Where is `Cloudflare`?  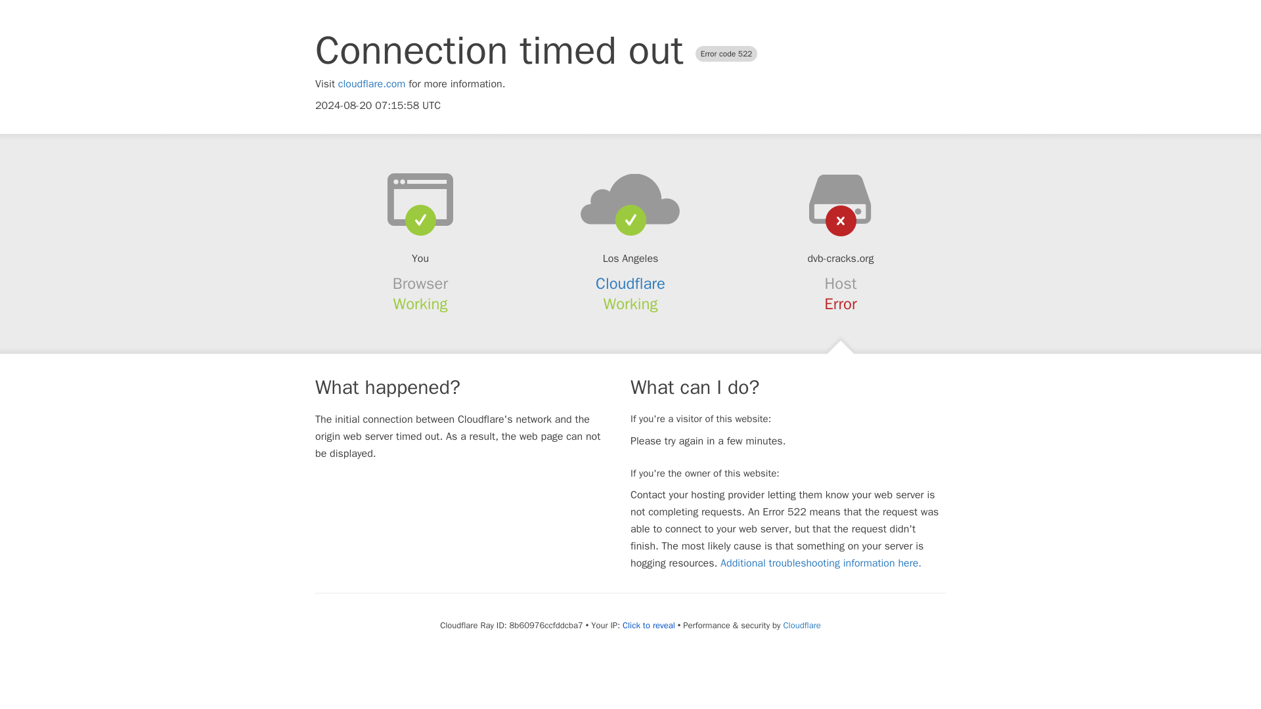
Cloudflare is located at coordinates (630, 284).